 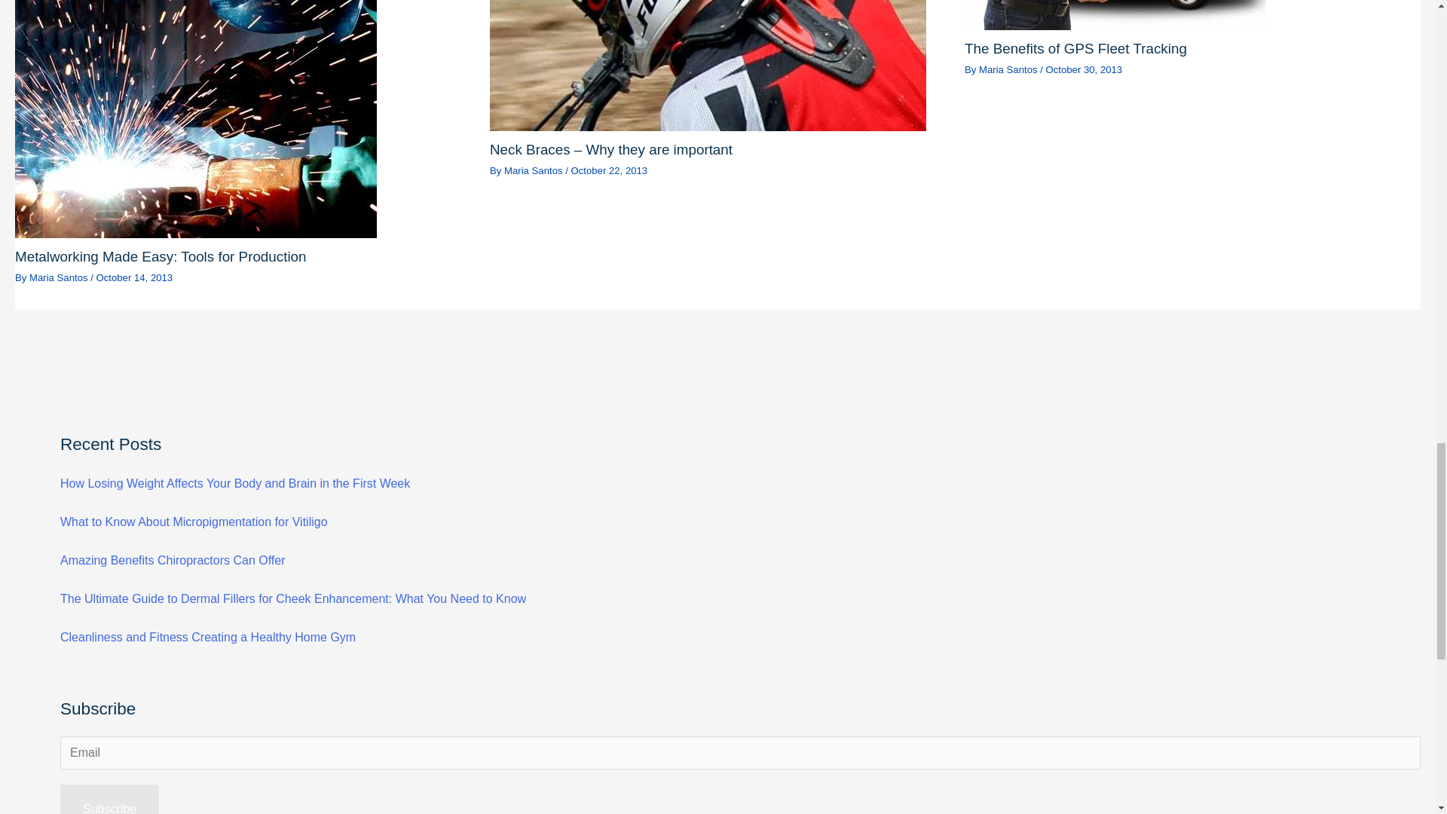 I want to click on The Benefits of GPS Fleet Tracking, so click(x=1075, y=48).